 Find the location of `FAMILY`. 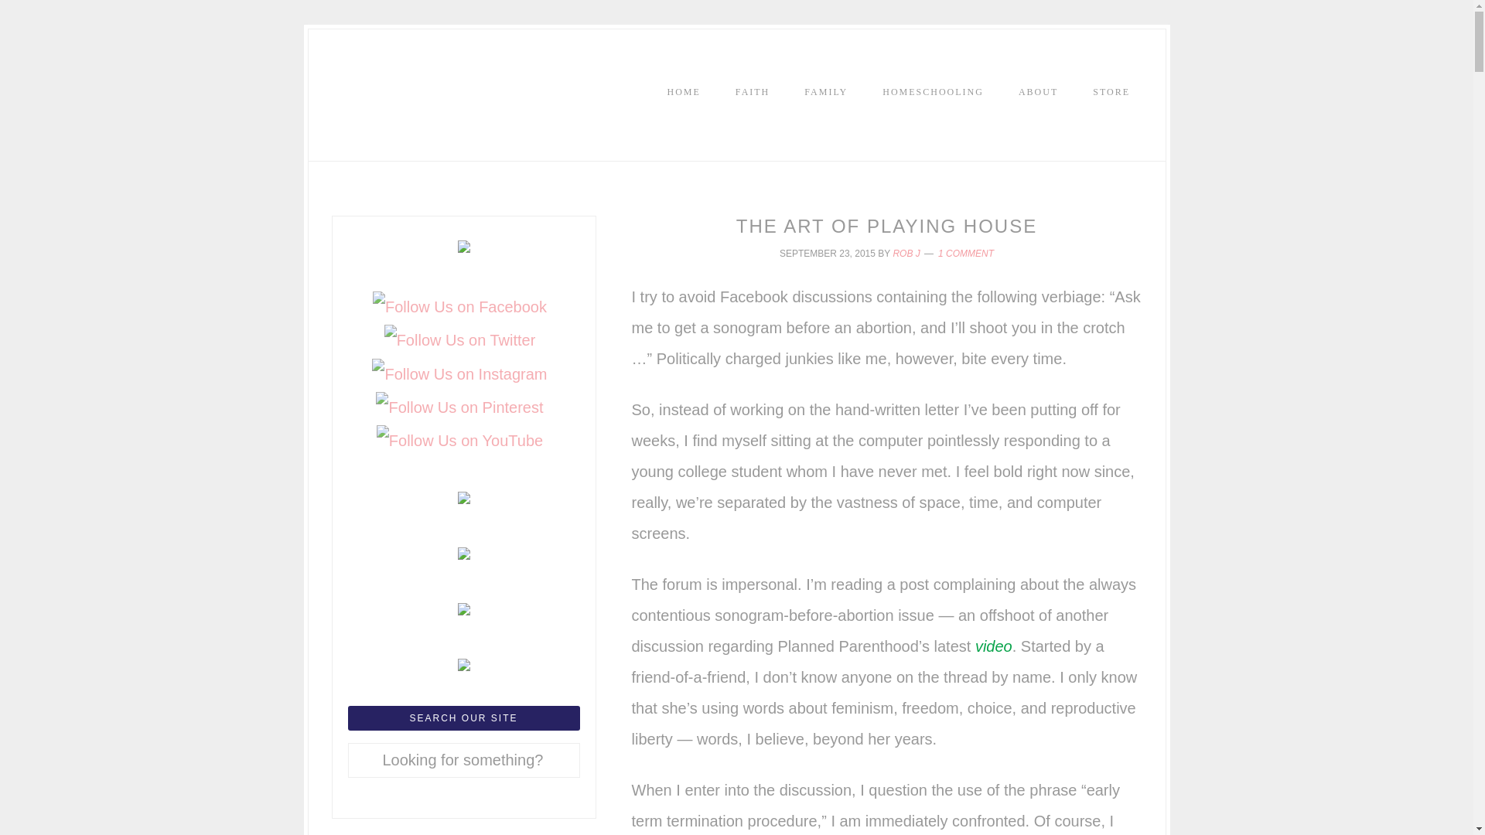

FAMILY is located at coordinates (825, 91).